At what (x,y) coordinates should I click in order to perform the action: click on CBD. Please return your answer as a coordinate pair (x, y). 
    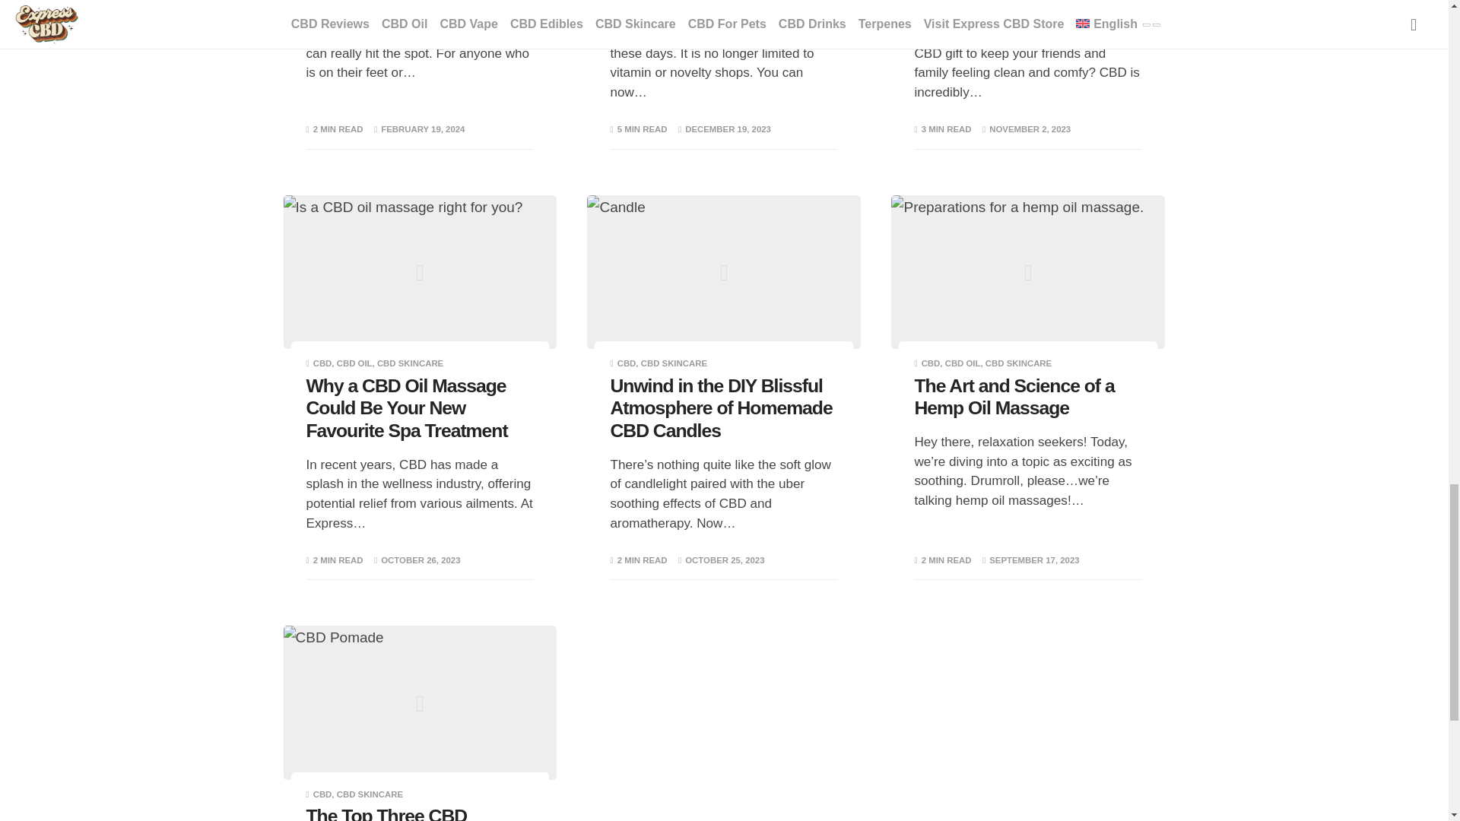
    Looking at the image, I should click on (322, 363).